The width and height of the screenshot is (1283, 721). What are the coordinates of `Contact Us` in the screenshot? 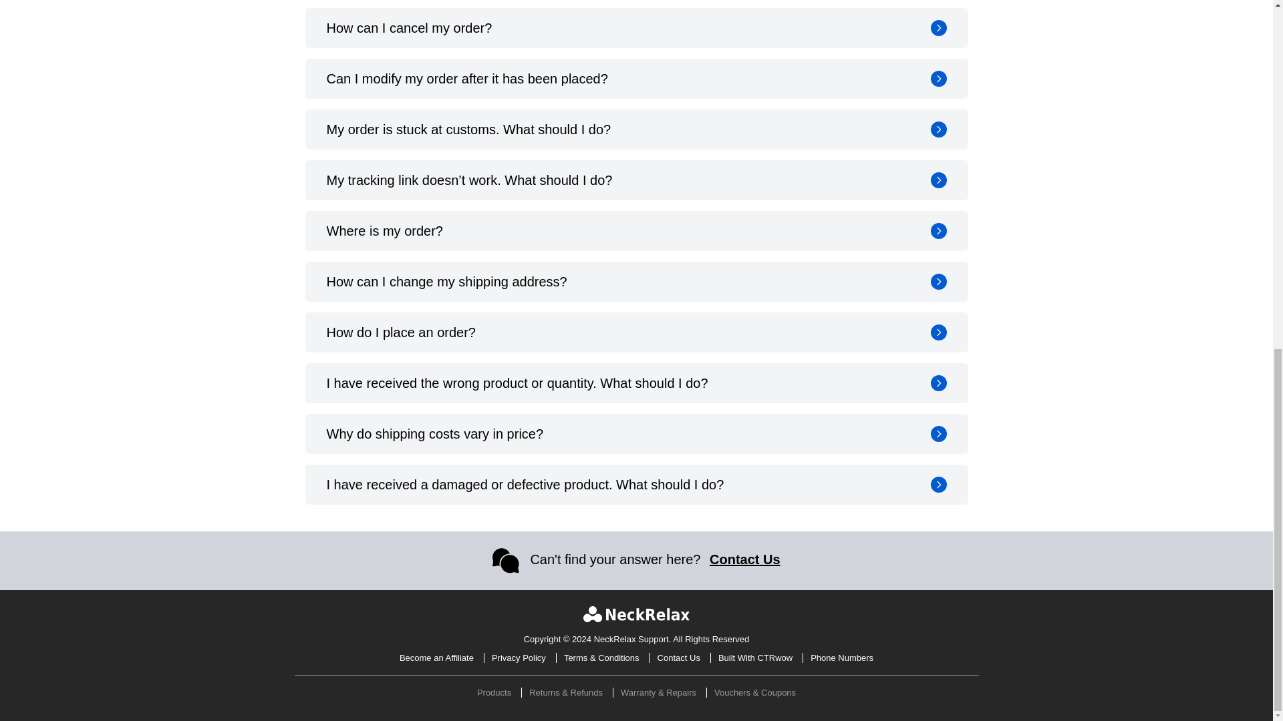 It's located at (678, 658).